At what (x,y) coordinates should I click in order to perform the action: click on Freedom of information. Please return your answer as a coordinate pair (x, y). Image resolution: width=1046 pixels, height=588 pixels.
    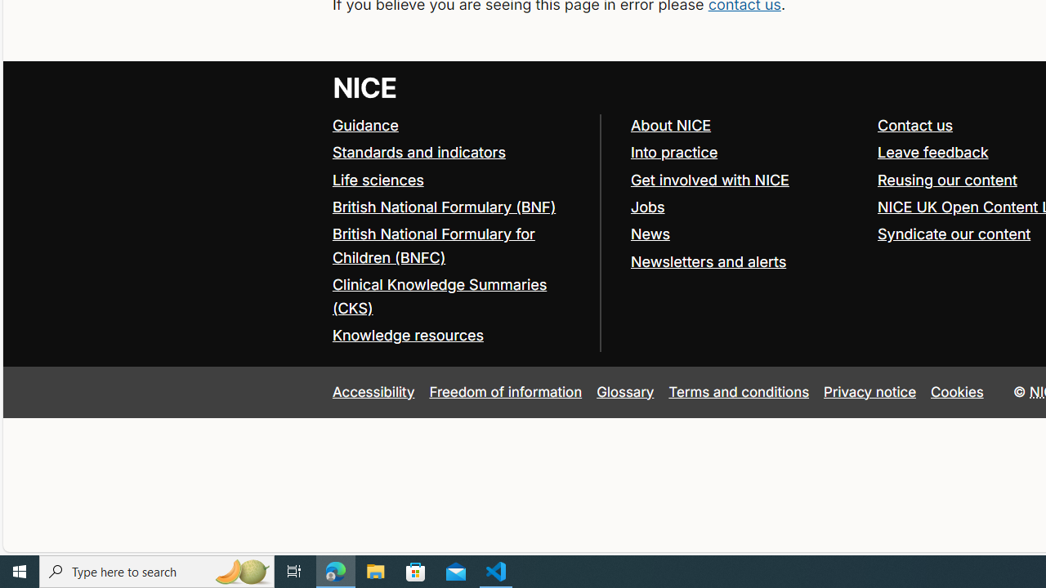
    Looking at the image, I should click on (505, 391).